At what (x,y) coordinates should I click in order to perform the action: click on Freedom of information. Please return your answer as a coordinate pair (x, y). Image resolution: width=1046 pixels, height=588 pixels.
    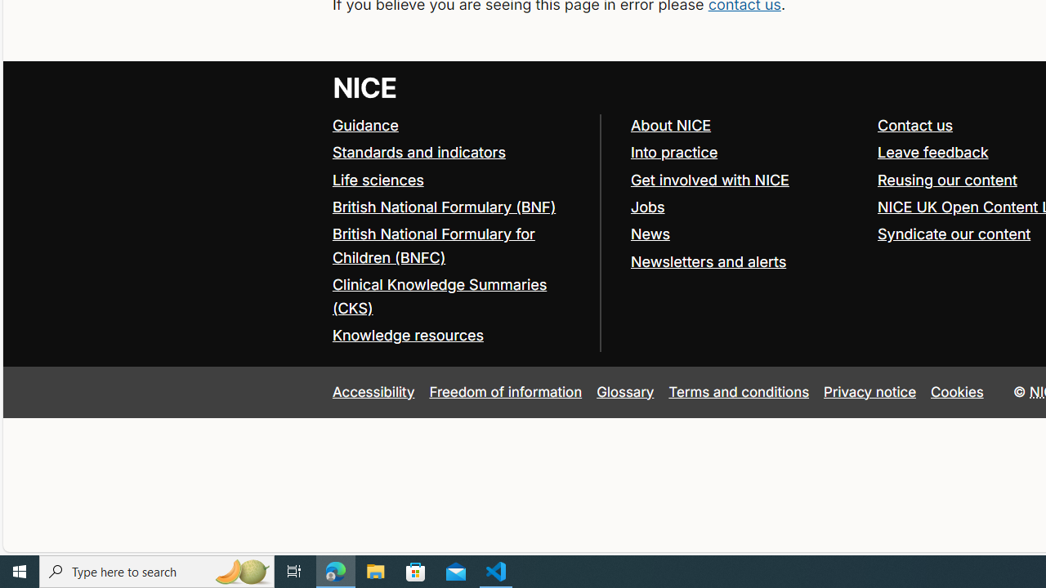
    Looking at the image, I should click on (505, 391).